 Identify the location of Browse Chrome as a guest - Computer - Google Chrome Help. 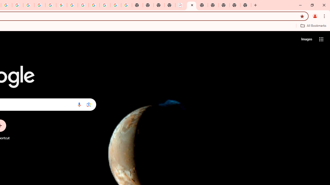
(83, 5).